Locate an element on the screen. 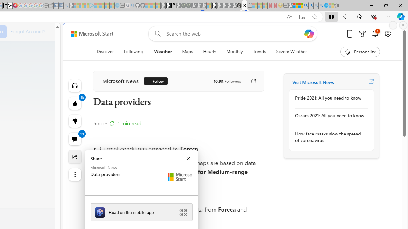 This screenshot has width=408, height=229. Monthly is located at coordinates (235, 52).